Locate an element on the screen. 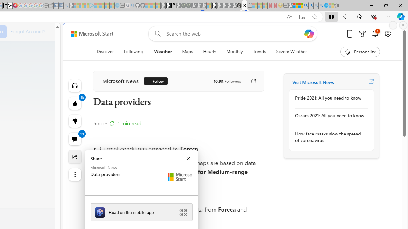 This screenshot has width=408, height=229. Monthly is located at coordinates (235, 52).